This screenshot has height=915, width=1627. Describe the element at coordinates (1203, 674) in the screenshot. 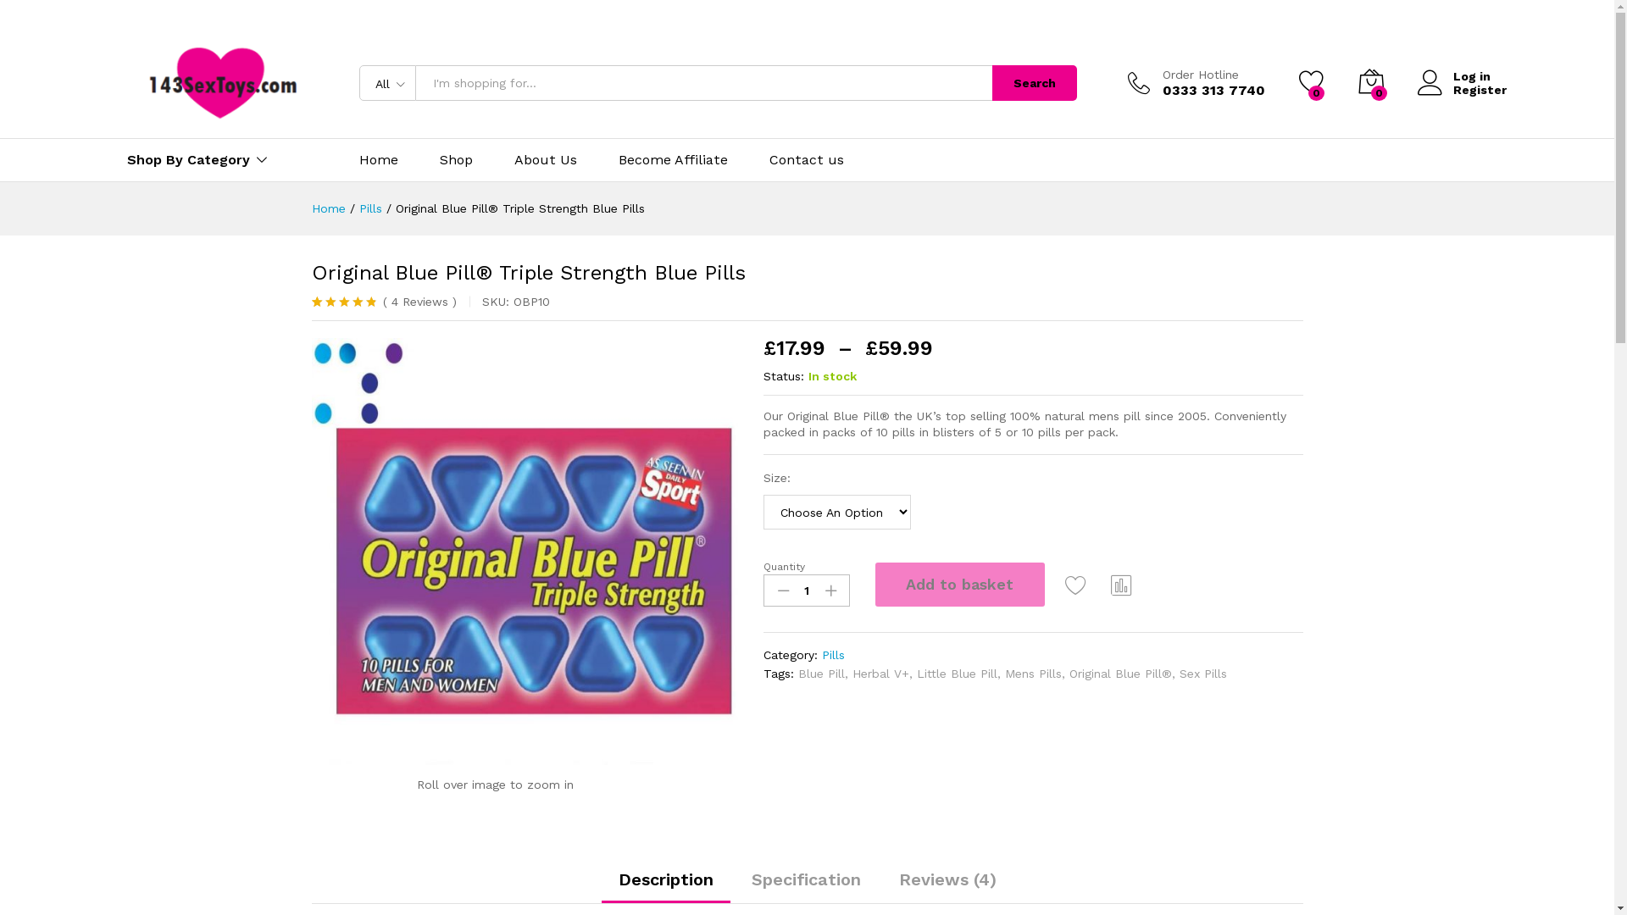

I see `Sex Pills` at that location.